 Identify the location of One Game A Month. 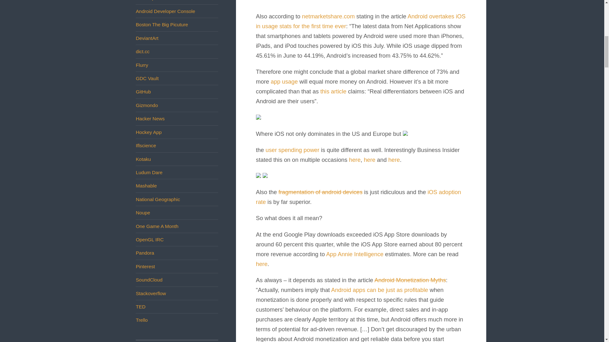
(157, 226).